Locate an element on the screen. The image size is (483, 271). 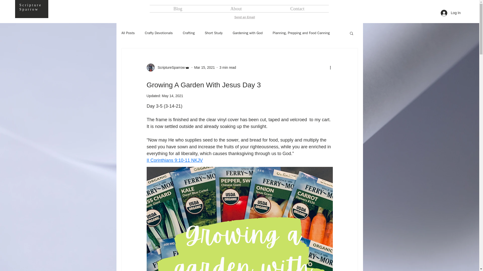
Planning, Prepping and Food Canning is located at coordinates (301, 33).